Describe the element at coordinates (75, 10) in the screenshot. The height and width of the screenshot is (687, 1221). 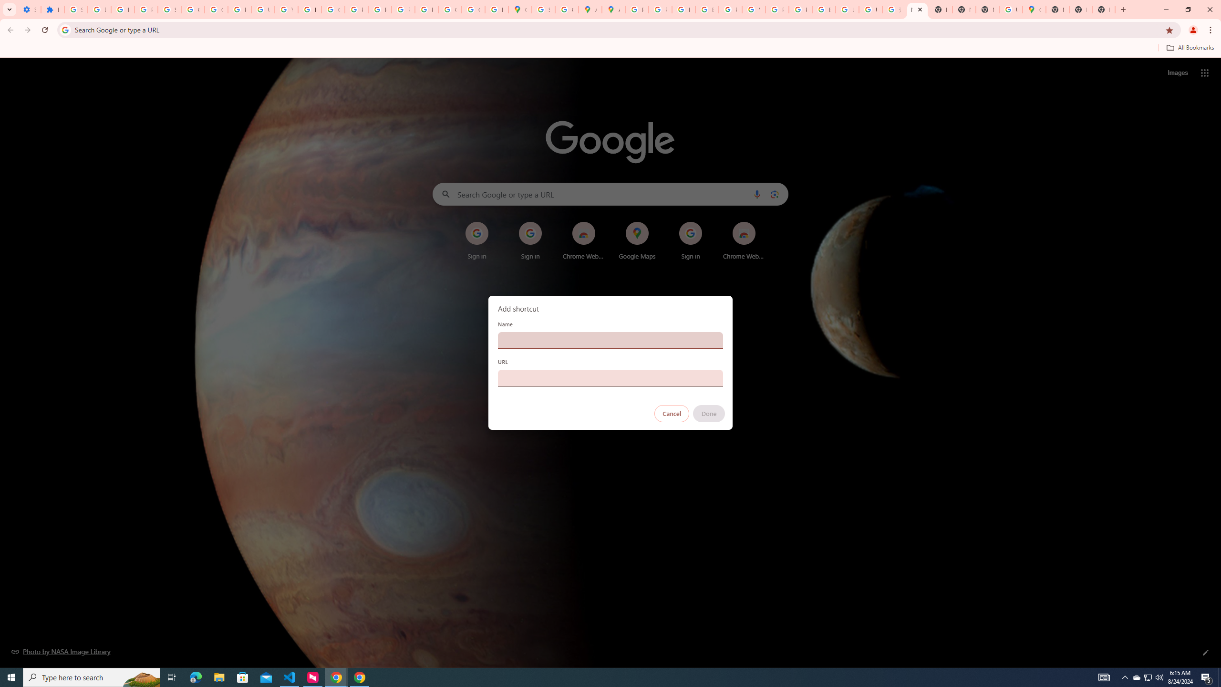
I see `Sign in - Google Accounts` at that location.